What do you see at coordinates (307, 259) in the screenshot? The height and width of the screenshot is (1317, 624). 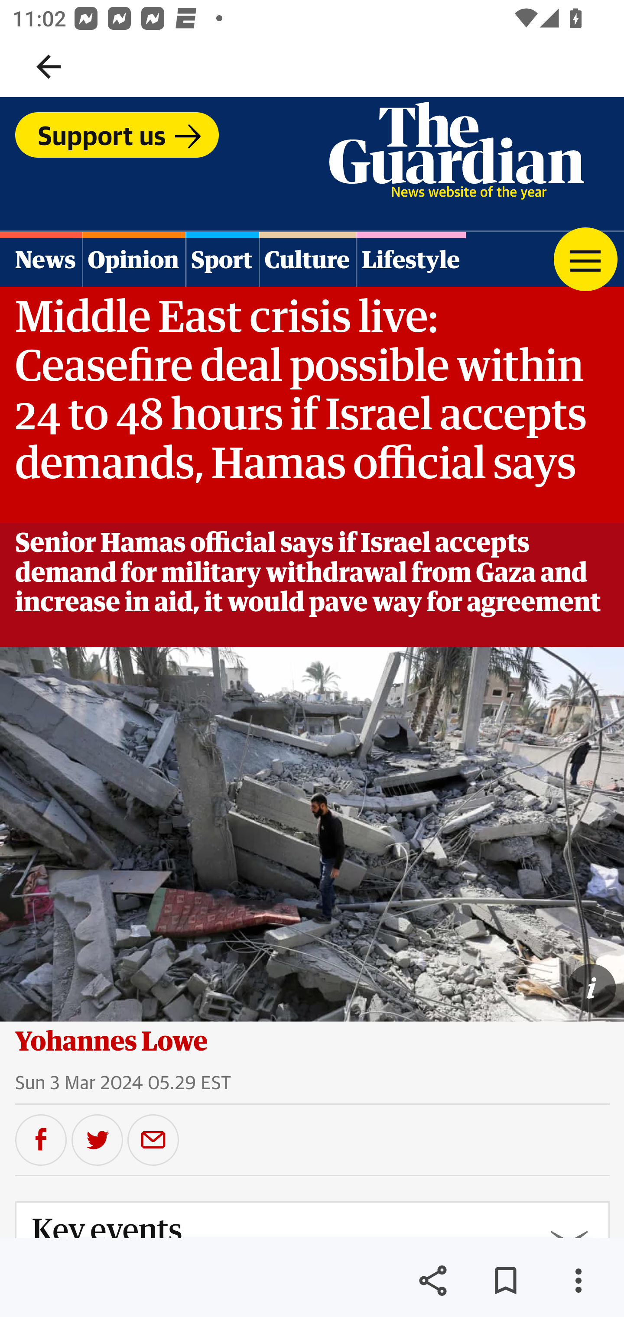 I see `Culture` at bounding box center [307, 259].